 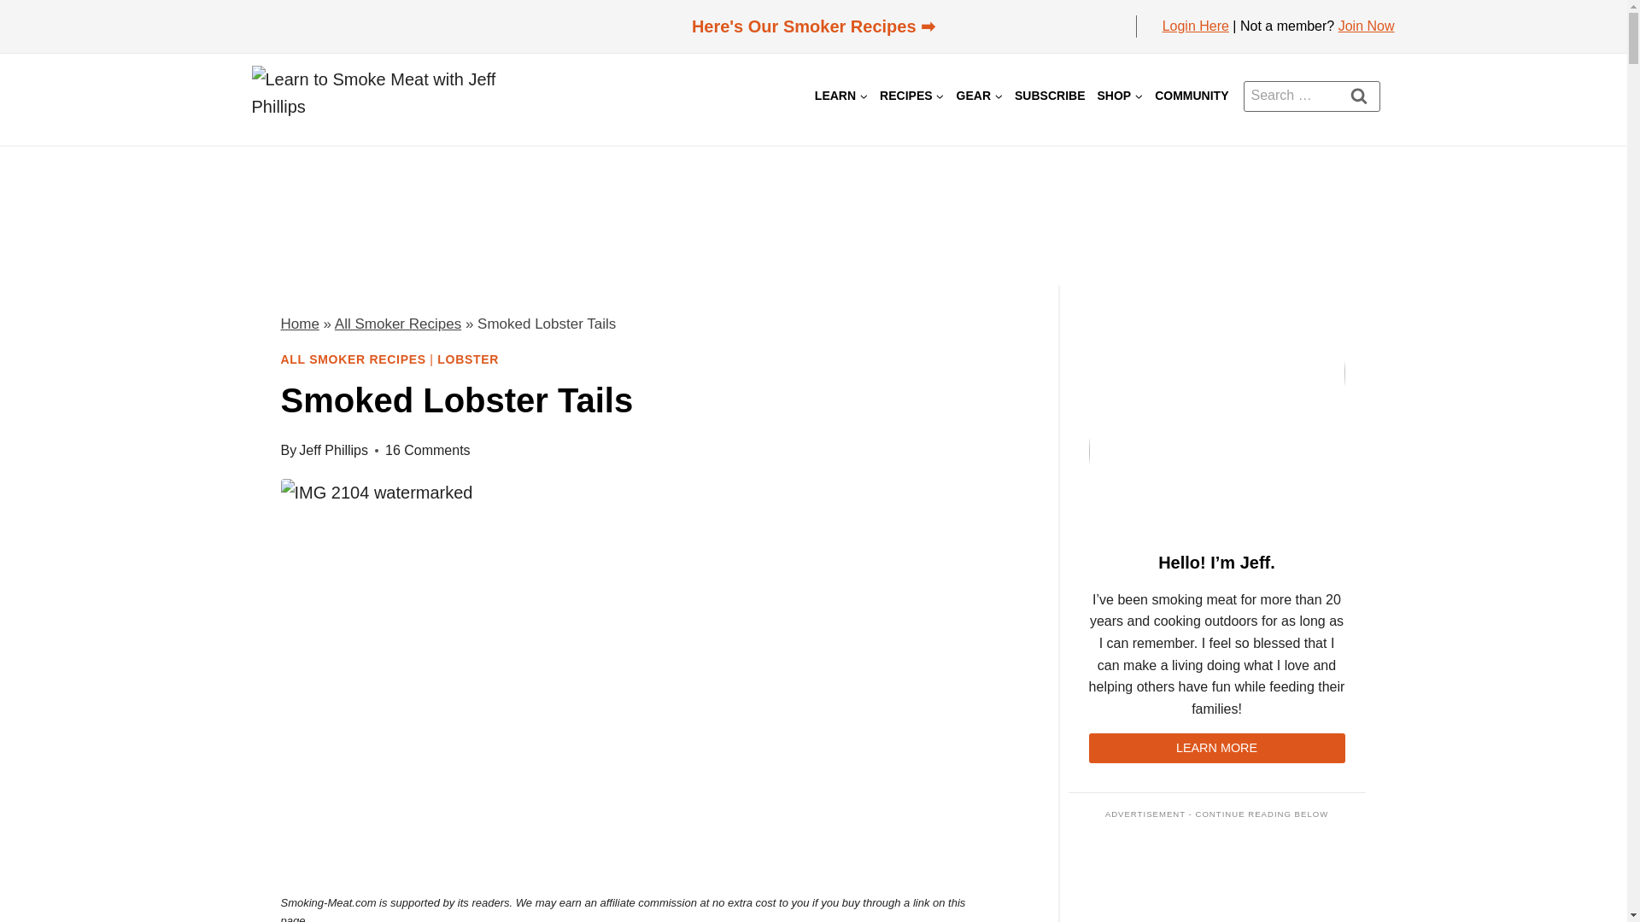 I want to click on GEAR, so click(x=979, y=96).